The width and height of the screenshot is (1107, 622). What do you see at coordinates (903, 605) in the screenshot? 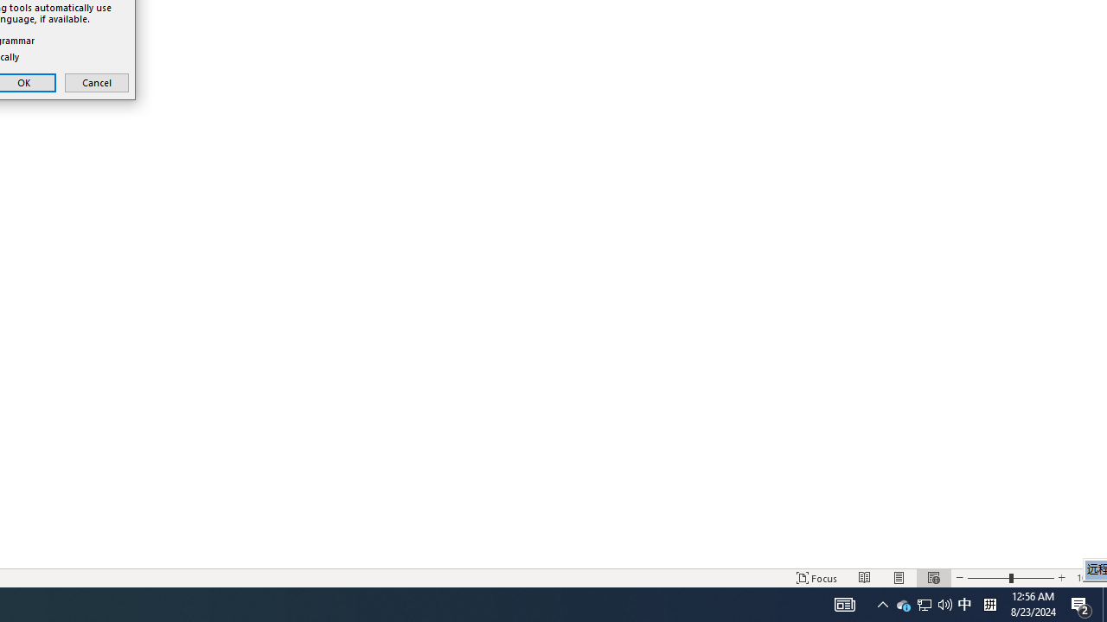
I see `Cancel` at bounding box center [903, 605].